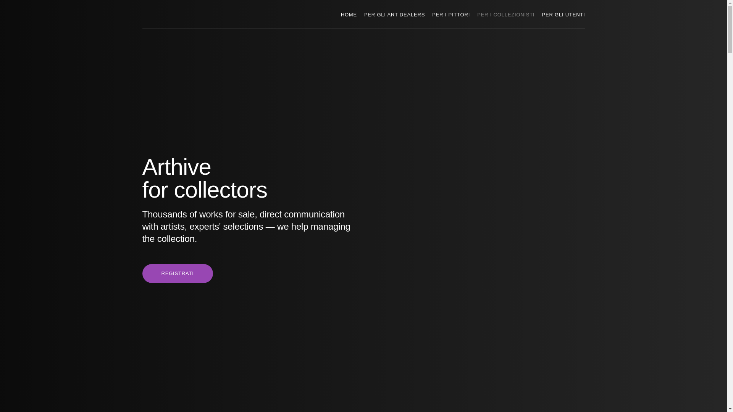 The image size is (733, 412). I want to click on PER GLI UTENTI, so click(563, 14).